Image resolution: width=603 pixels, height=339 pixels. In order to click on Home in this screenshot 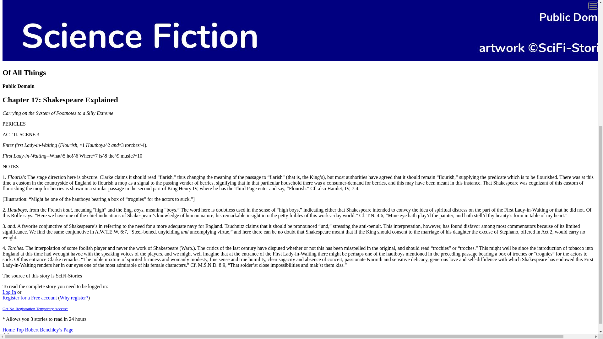, I will do `click(8, 330)`.